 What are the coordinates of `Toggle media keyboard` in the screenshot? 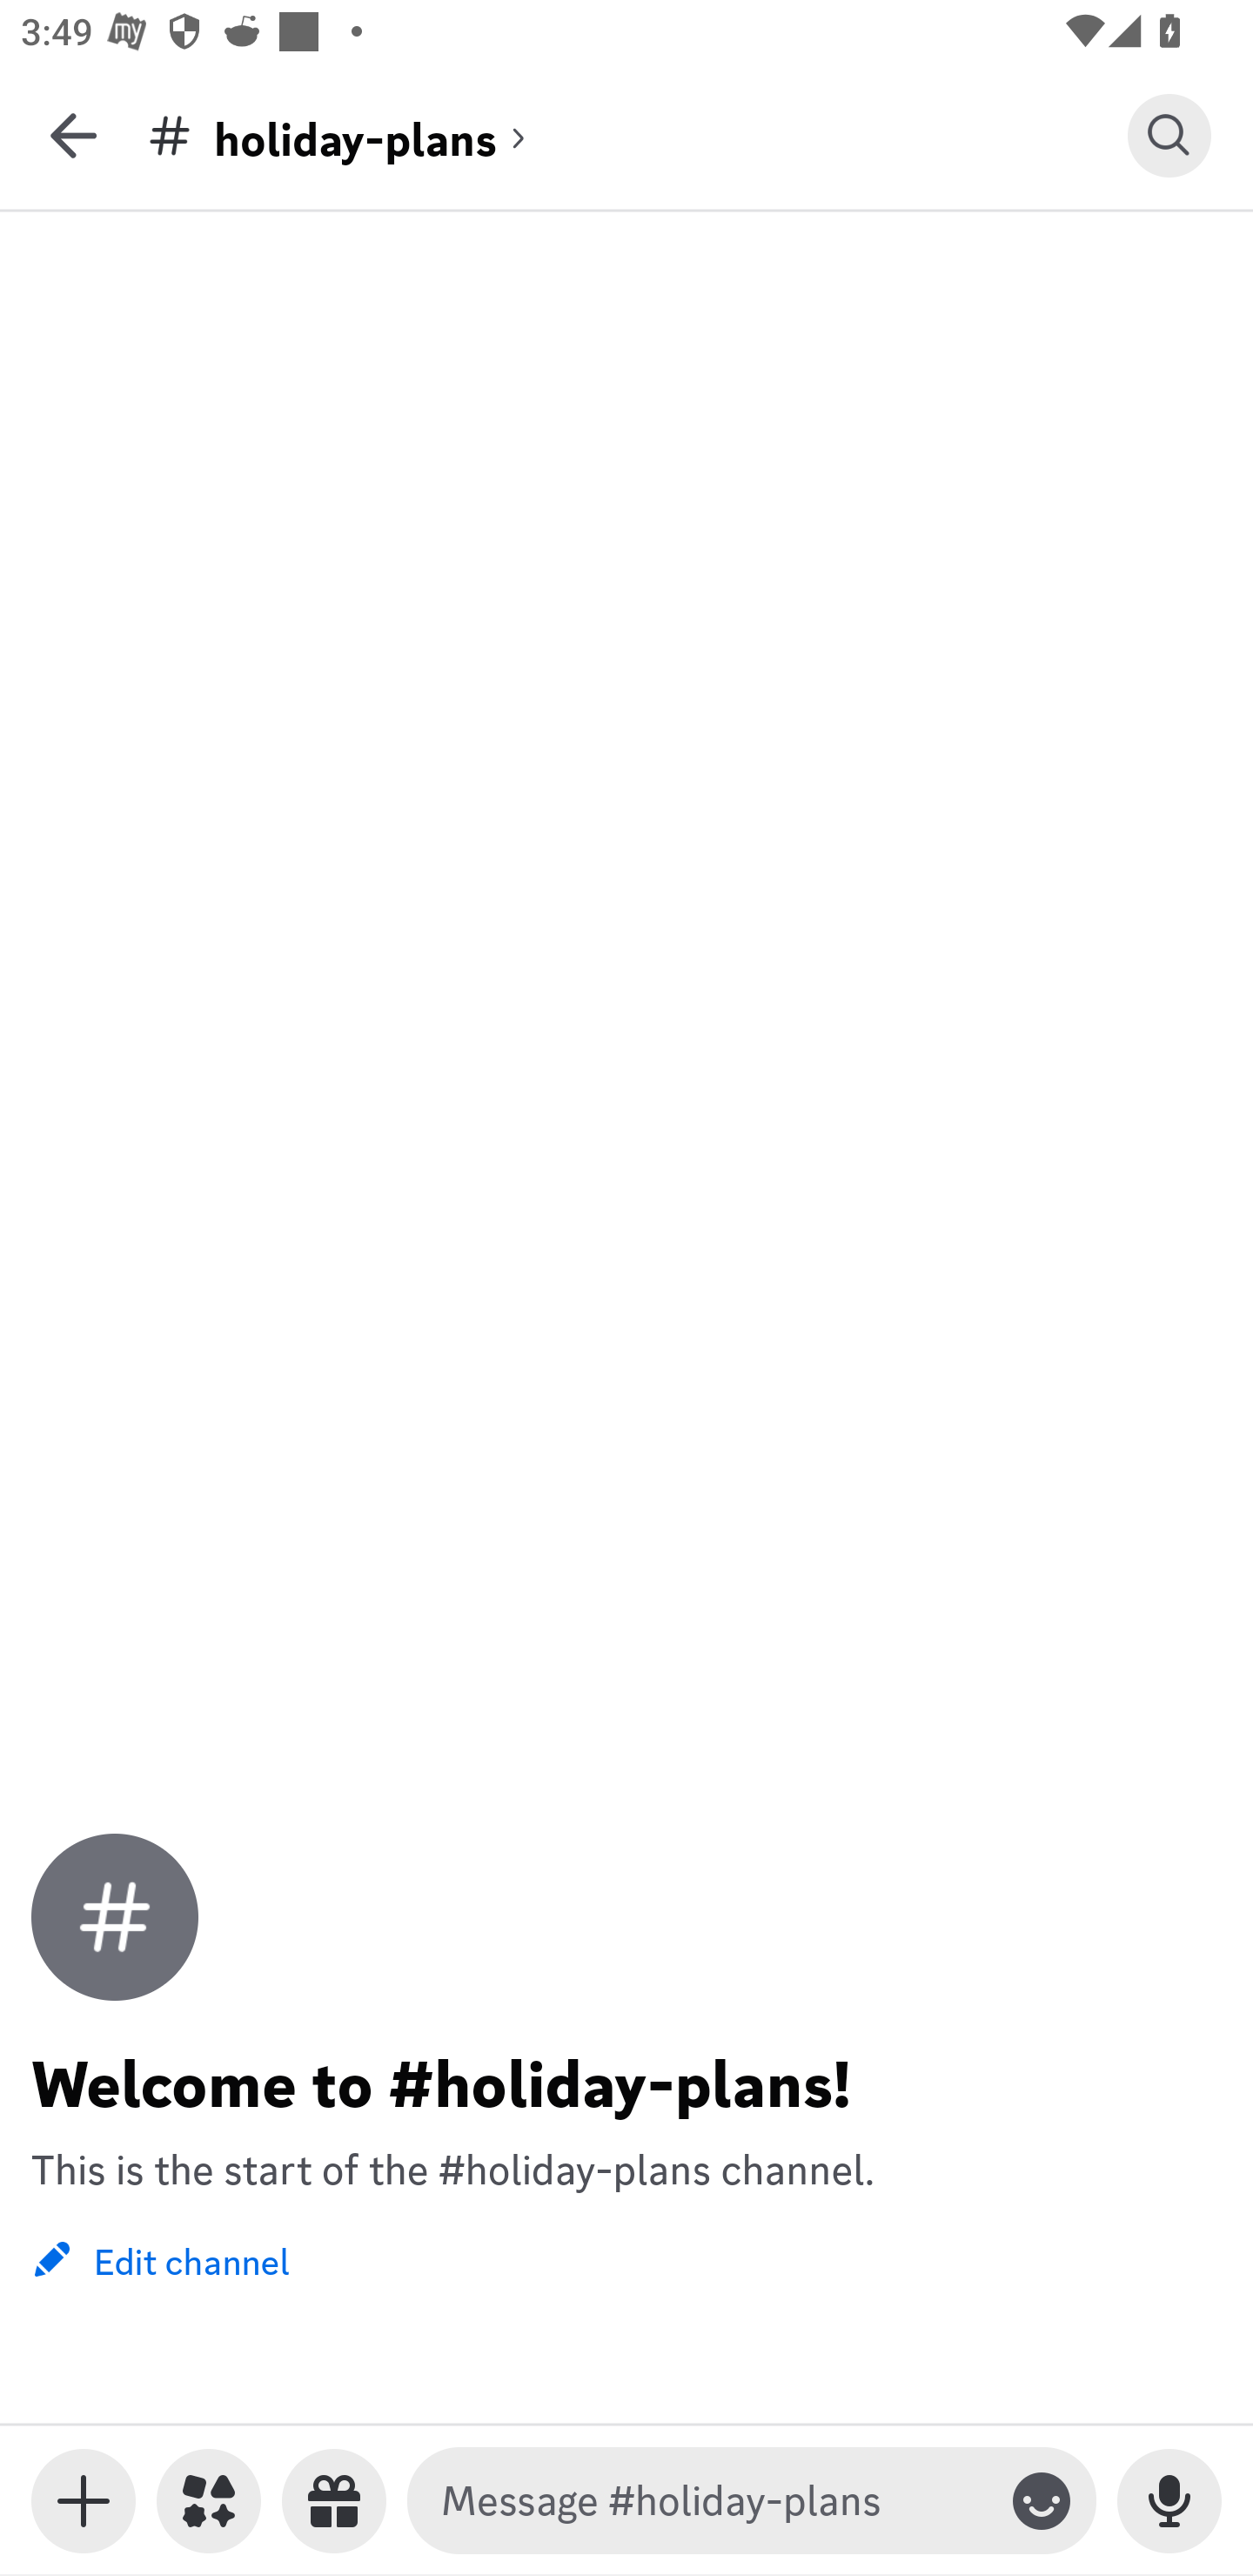 It's located at (84, 2501).